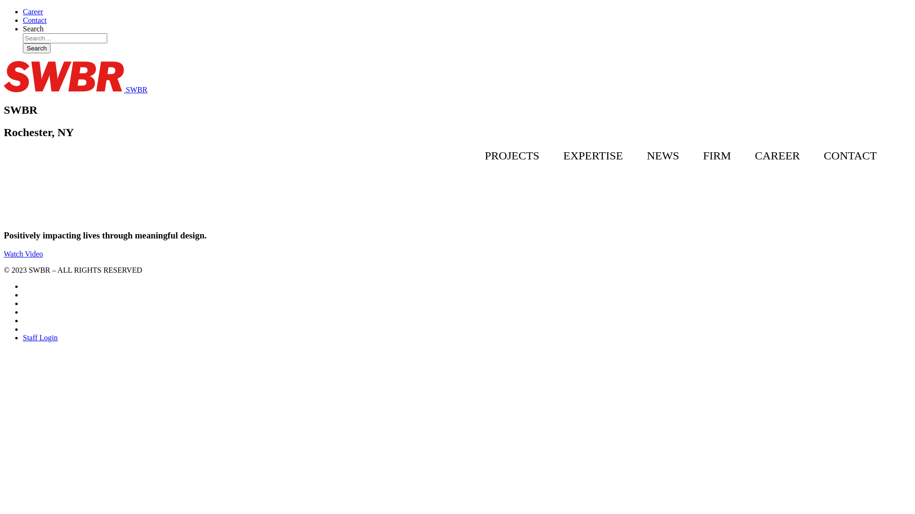 The width and height of the screenshot is (915, 514). What do you see at coordinates (23, 254) in the screenshot?
I see `Watch Video` at bounding box center [23, 254].